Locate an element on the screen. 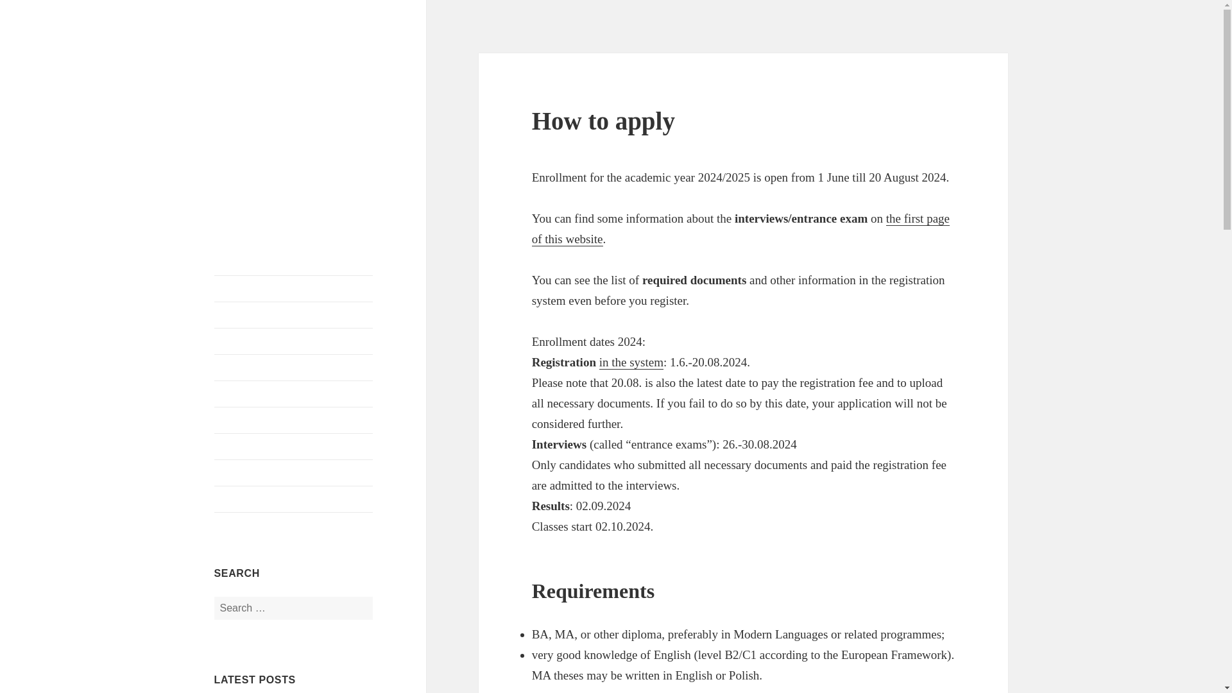 The height and width of the screenshot is (693, 1232). Classes is located at coordinates (294, 367).